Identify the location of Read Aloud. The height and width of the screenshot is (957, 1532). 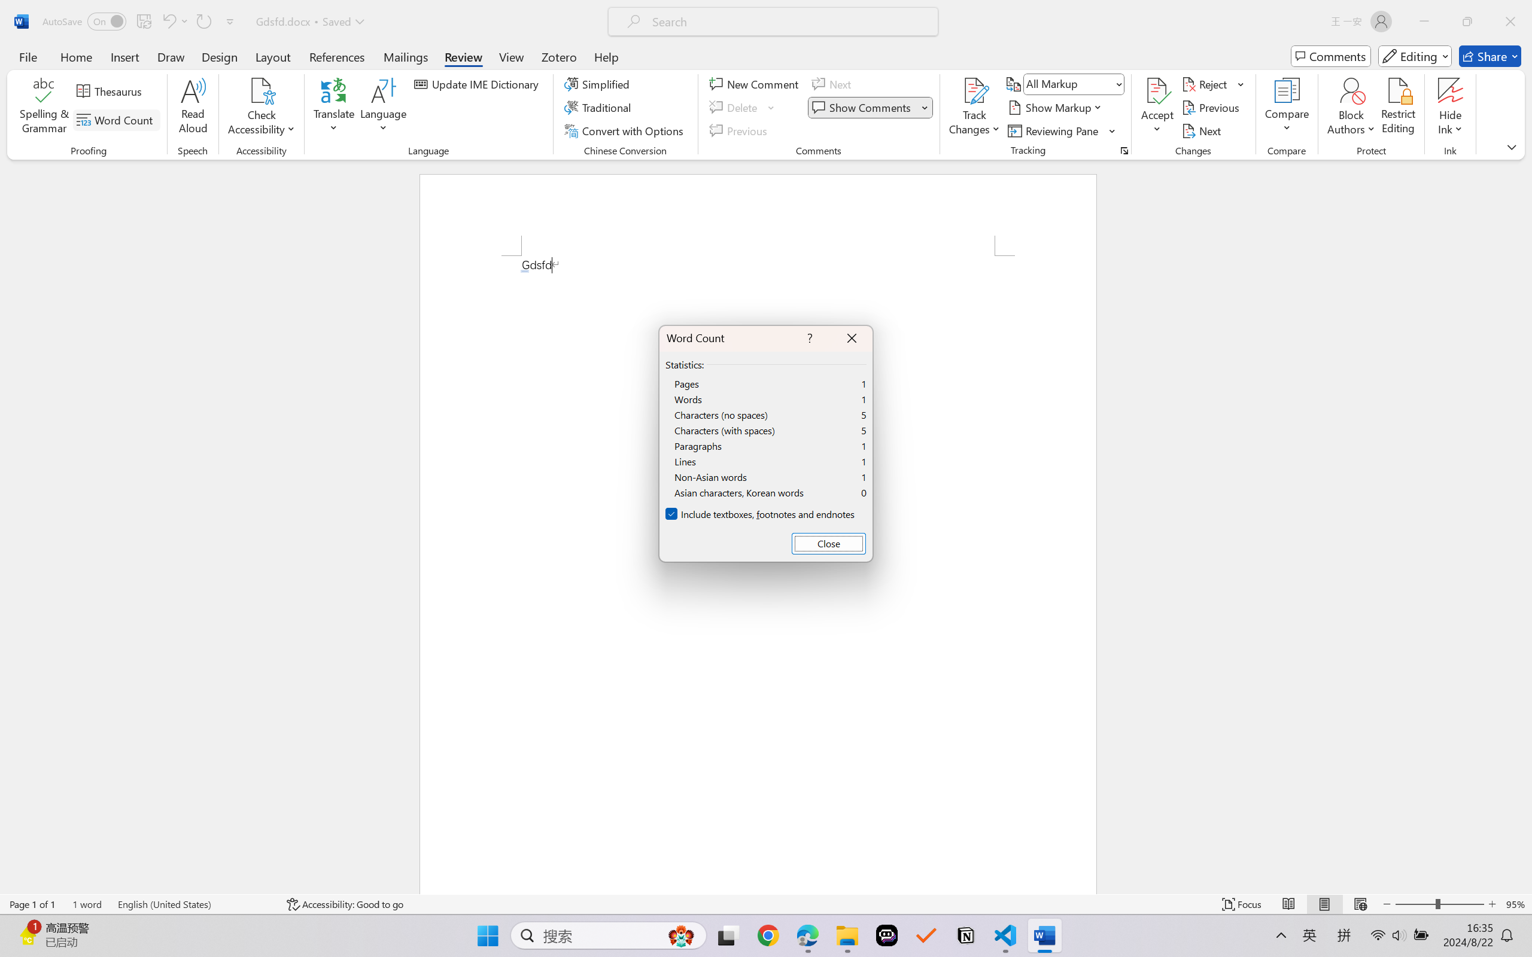
(193, 108).